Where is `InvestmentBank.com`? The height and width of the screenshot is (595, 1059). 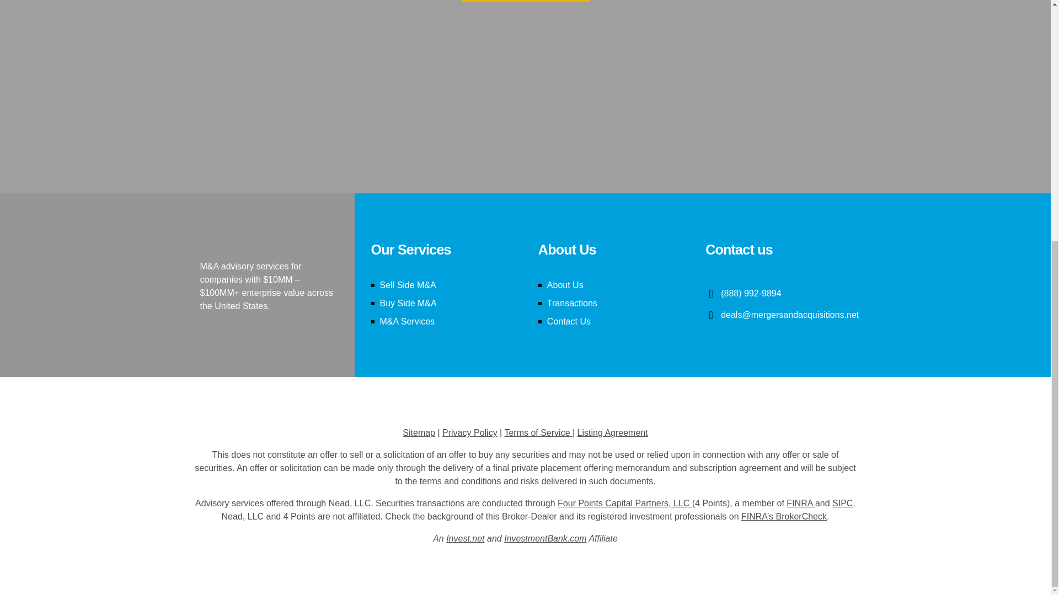 InvestmentBank.com is located at coordinates (545, 538).